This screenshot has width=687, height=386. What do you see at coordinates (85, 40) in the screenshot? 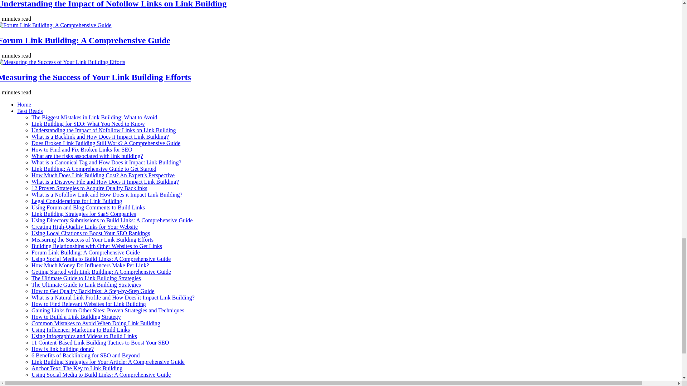
I see `Forum Link Building: A Comprehensive Guide` at bounding box center [85, 40].